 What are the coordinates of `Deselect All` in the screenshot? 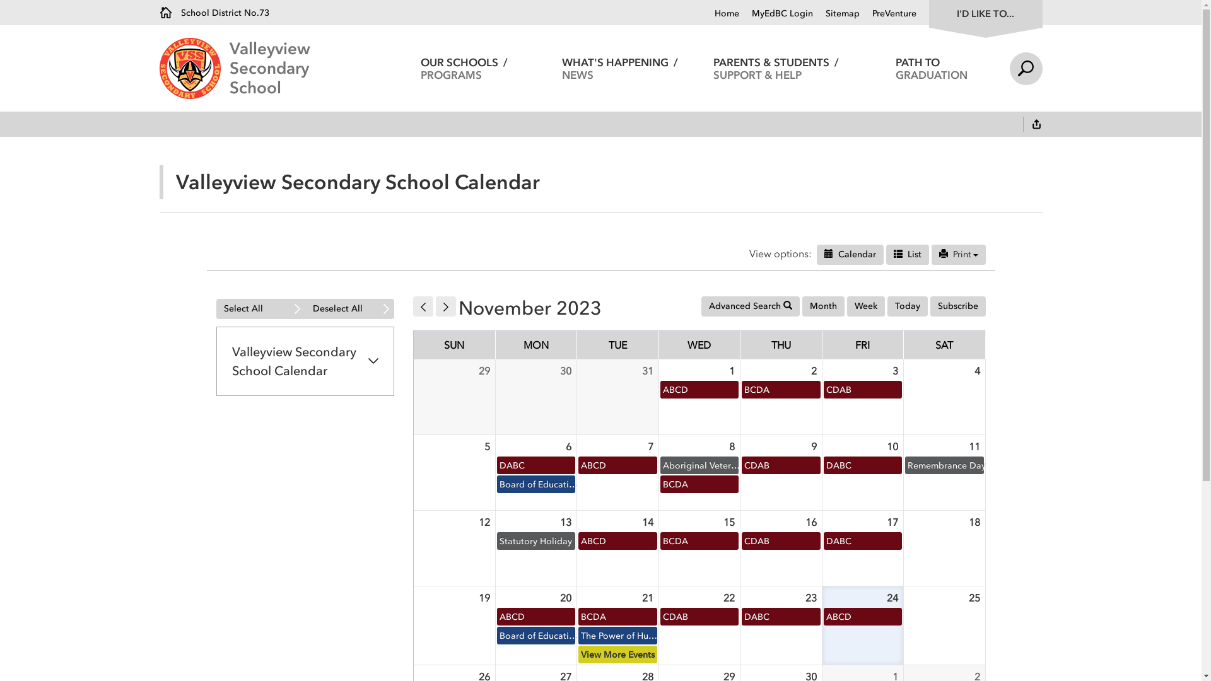 It's located at (349, 309).